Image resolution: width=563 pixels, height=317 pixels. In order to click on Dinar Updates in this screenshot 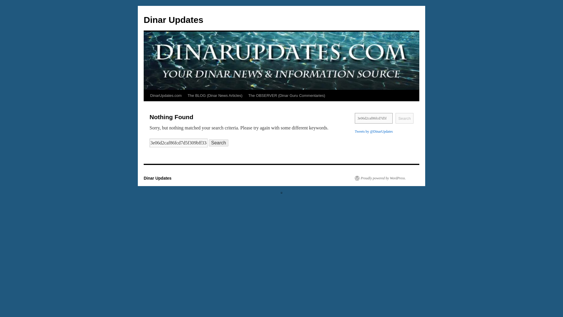, I will do `click(173, 20)`.